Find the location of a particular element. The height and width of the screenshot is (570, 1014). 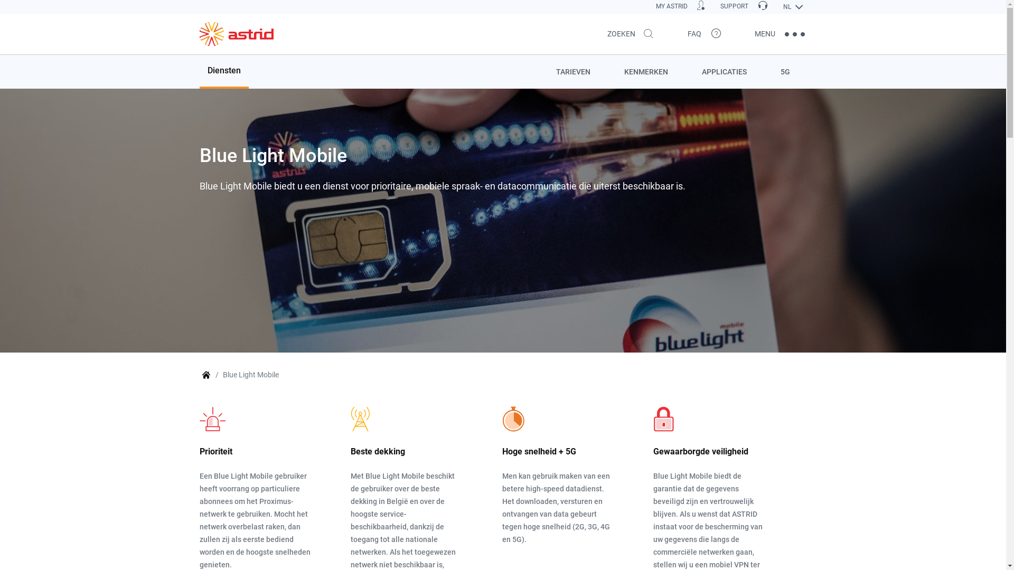

Home is located at coordinates (237, 34).